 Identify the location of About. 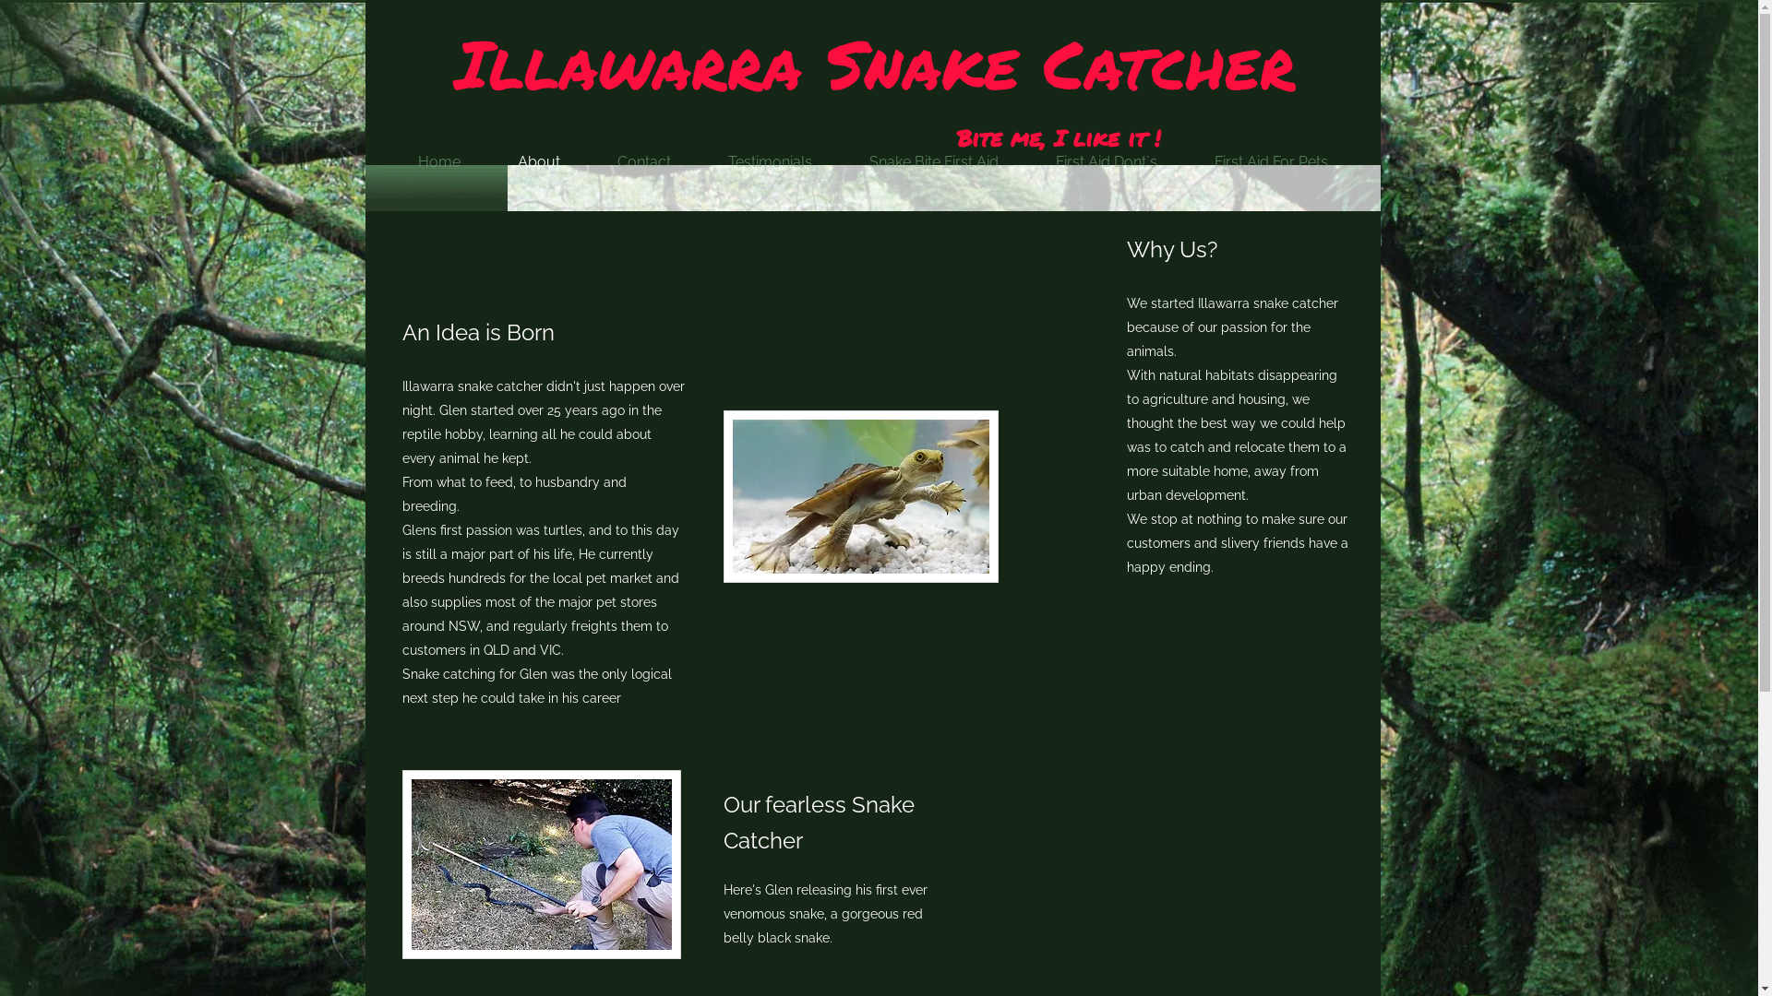
(539, 162).